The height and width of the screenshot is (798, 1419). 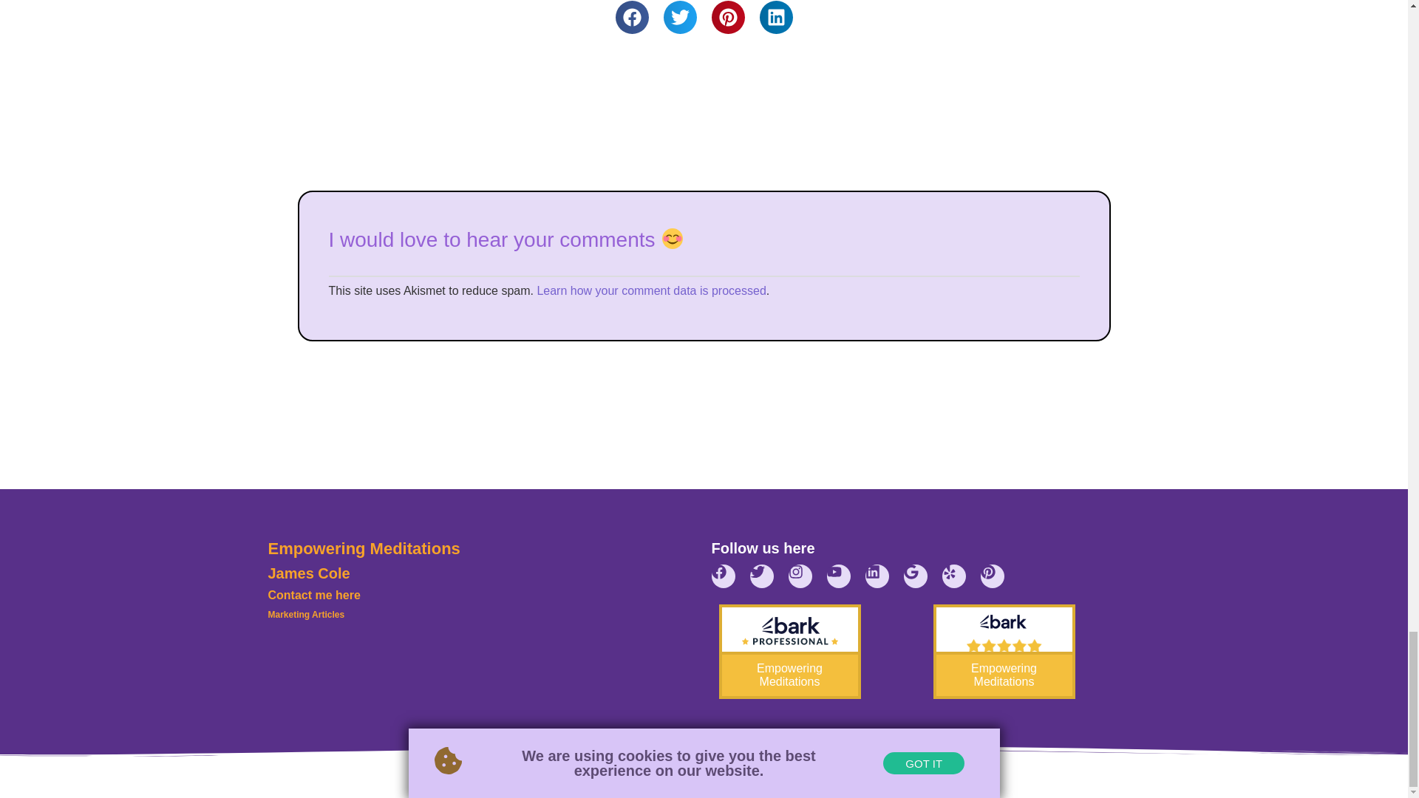 What do you see at coordinates (1003, 652) in the screenshot?
I see `Empowering Meditations has 3 reviews on Bark.com` at bounding box center [1003, 652].